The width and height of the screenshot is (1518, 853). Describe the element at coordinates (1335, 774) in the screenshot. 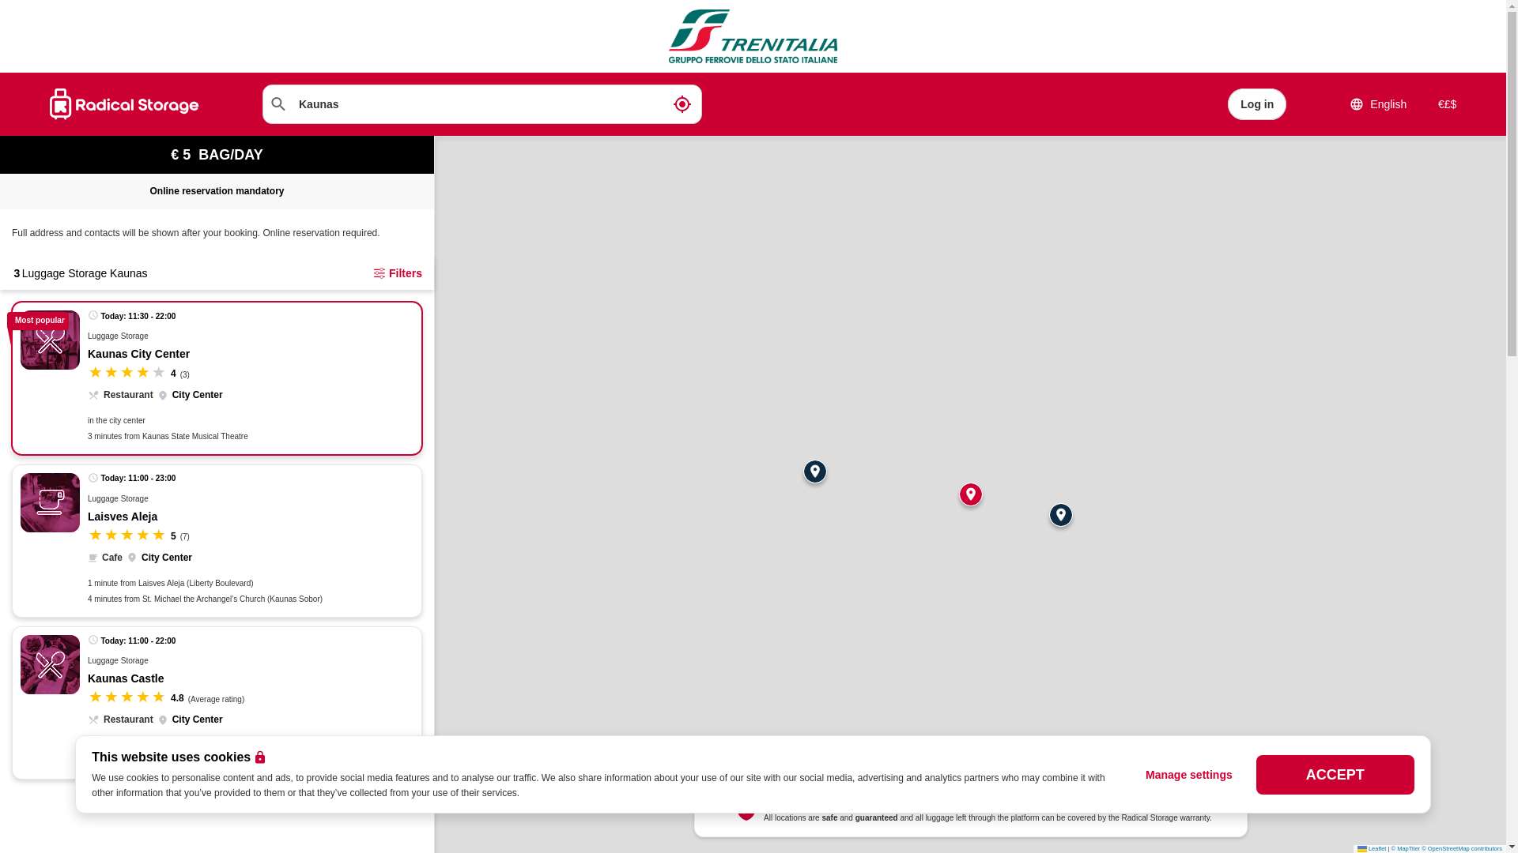

I see `ACCEPT` at that location.